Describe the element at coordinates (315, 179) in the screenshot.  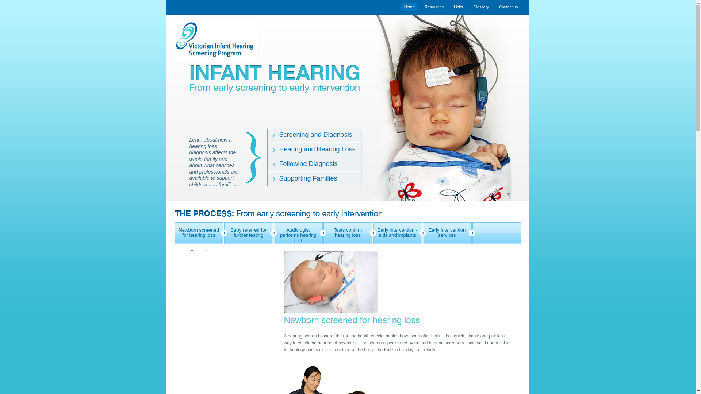
I see `Supporting Families` at that location.